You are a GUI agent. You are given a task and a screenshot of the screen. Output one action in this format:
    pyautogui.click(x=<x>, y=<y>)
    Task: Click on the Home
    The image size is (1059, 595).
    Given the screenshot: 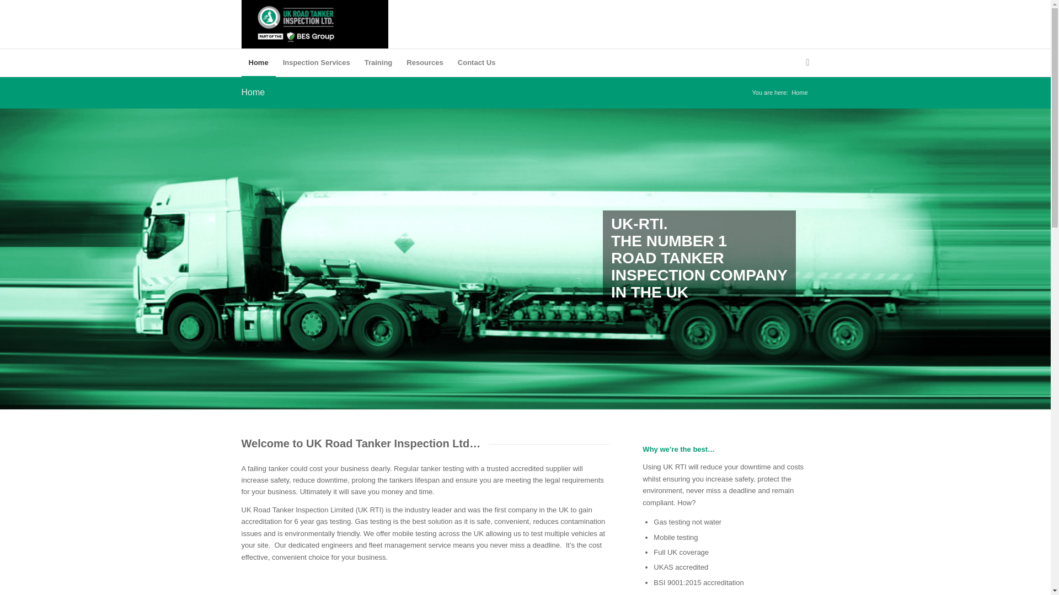 What is the action you would take?
    pyautogui.click(x=253, y=92)
    